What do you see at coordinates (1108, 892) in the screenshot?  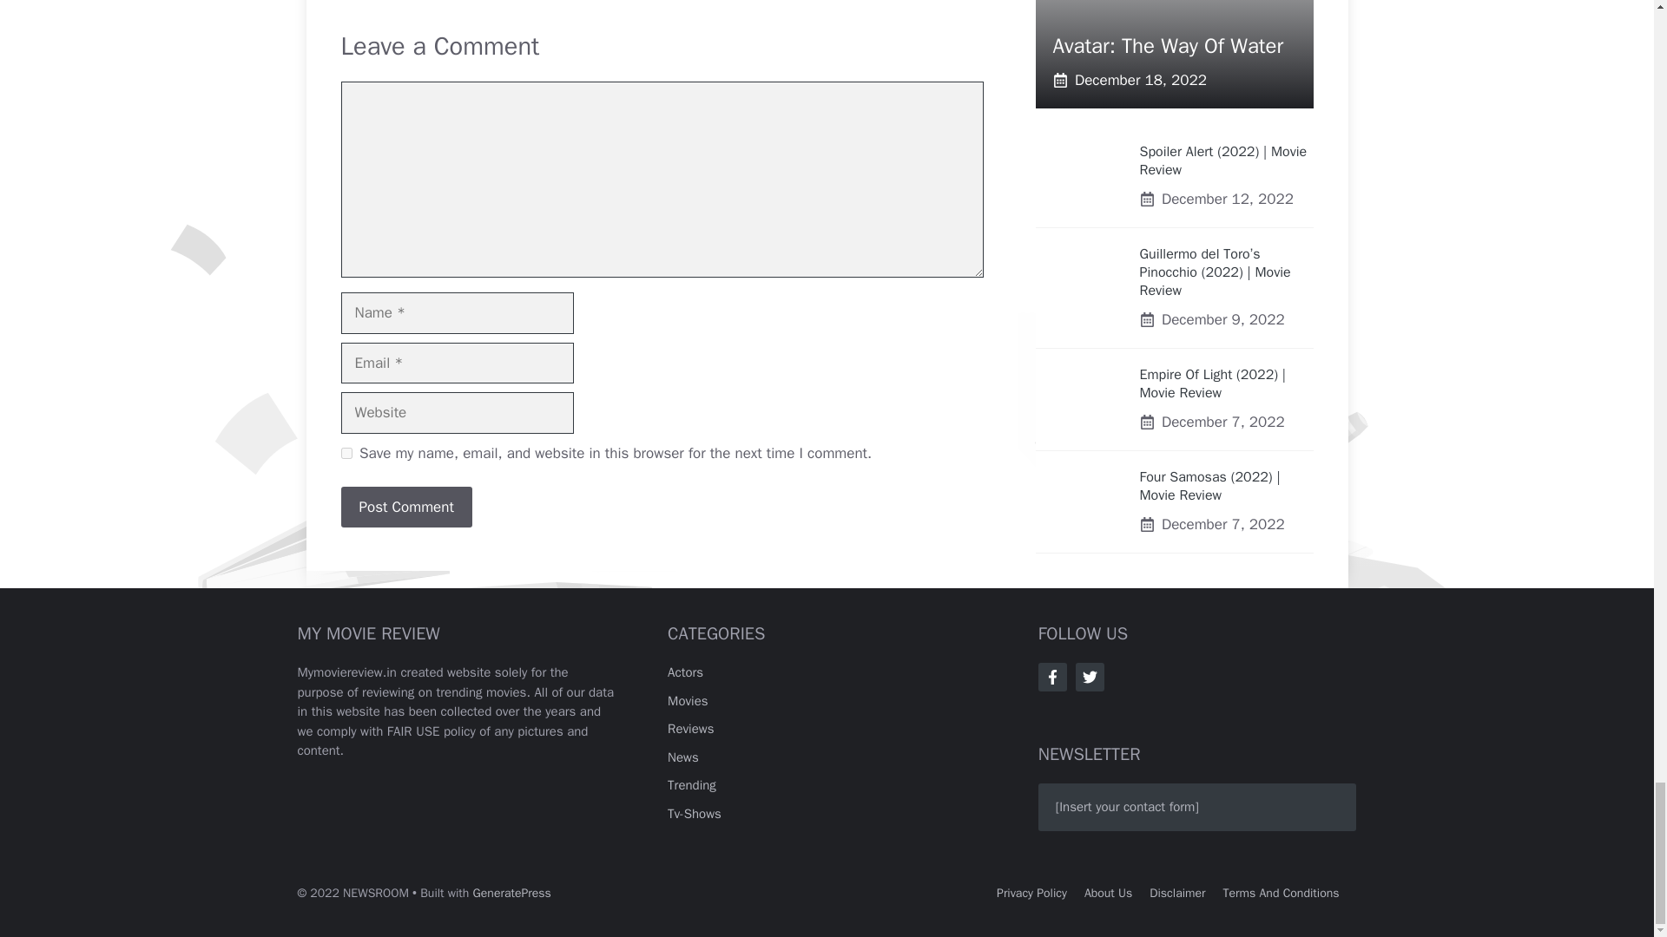 I see `About Us` at bounding box center [1108, 892].